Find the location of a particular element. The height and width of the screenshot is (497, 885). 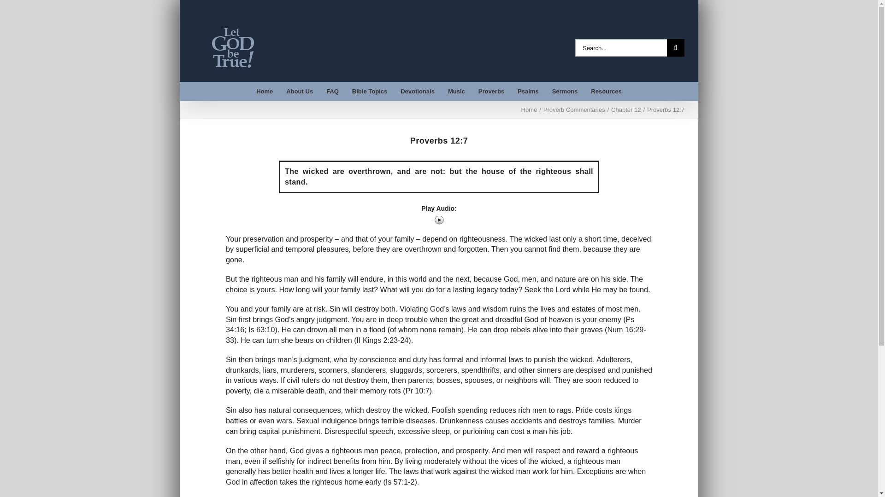

Psalms is located at coordinates (528, 91).